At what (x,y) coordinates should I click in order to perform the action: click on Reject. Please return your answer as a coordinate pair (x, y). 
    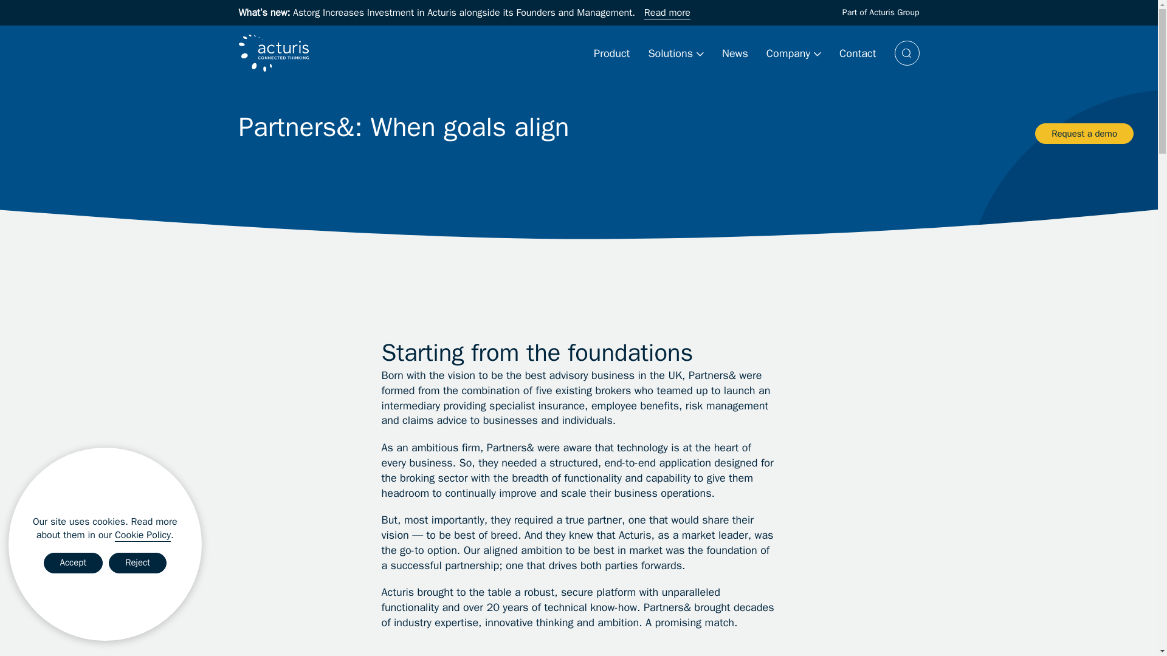
    Looking at the image, I should click on (137, 562).